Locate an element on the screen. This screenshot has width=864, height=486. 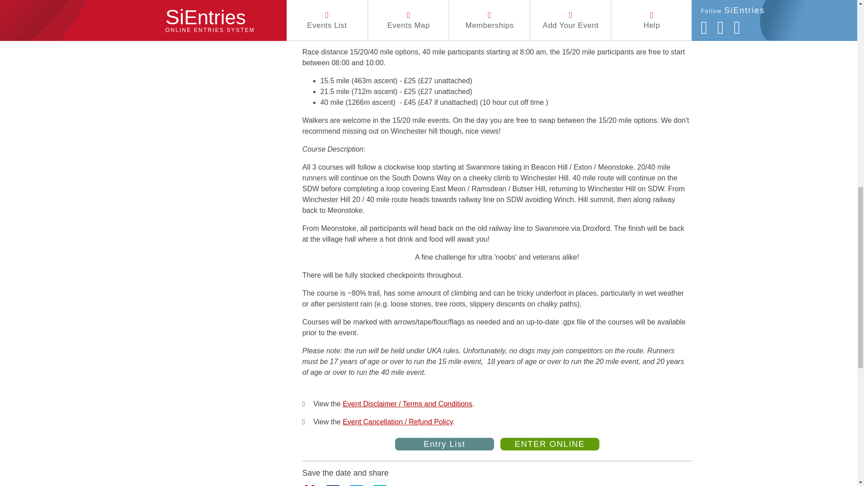
Log In is located at coordinates (385, 1).